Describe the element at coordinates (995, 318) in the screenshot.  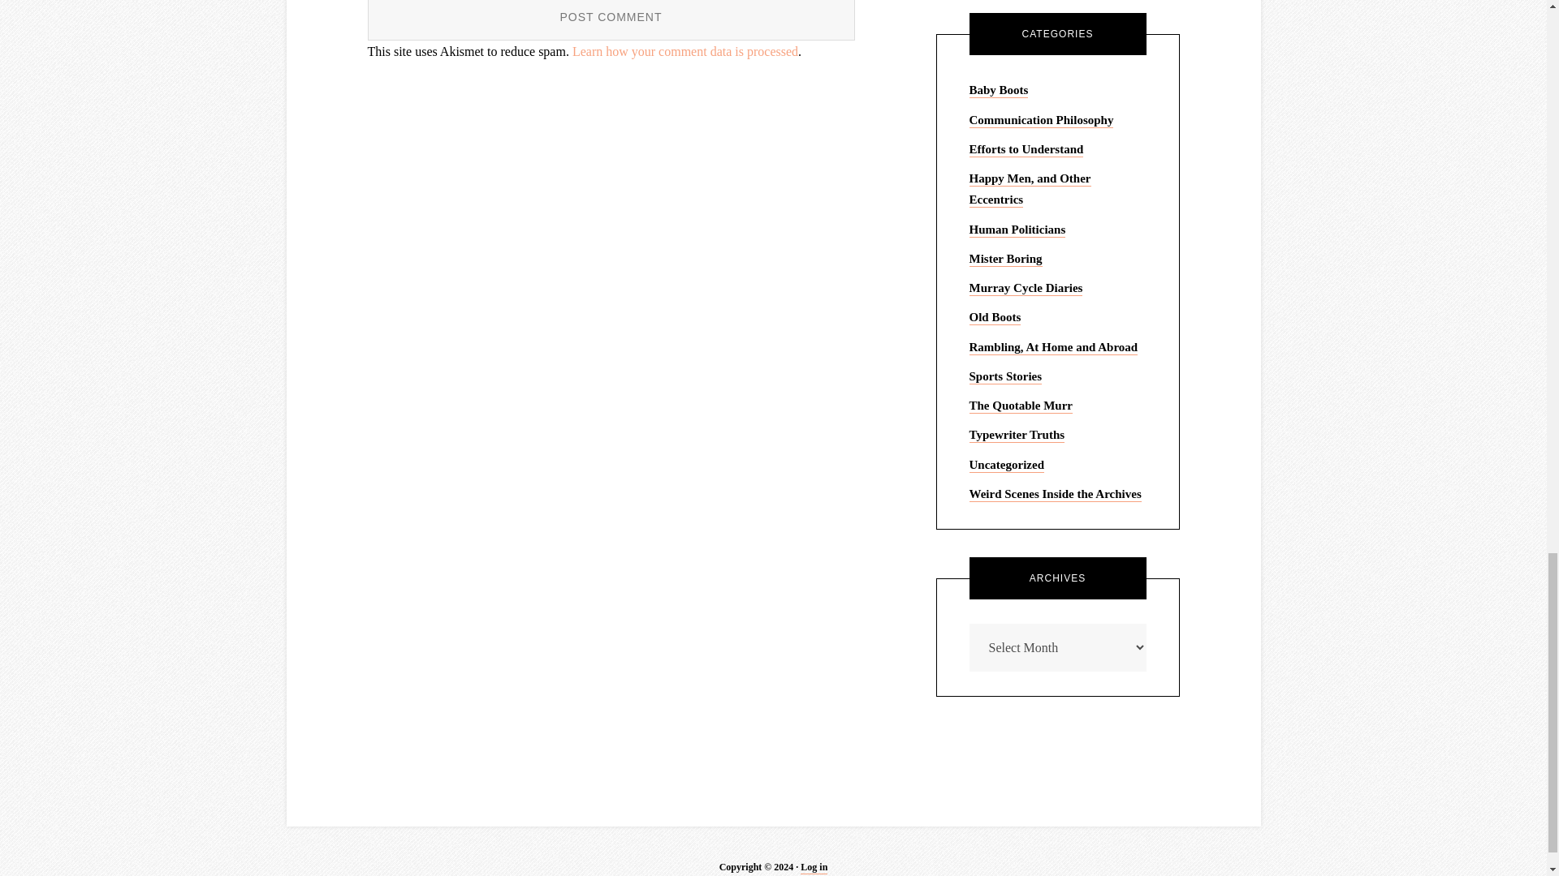
I see `Old Boots` at that location.